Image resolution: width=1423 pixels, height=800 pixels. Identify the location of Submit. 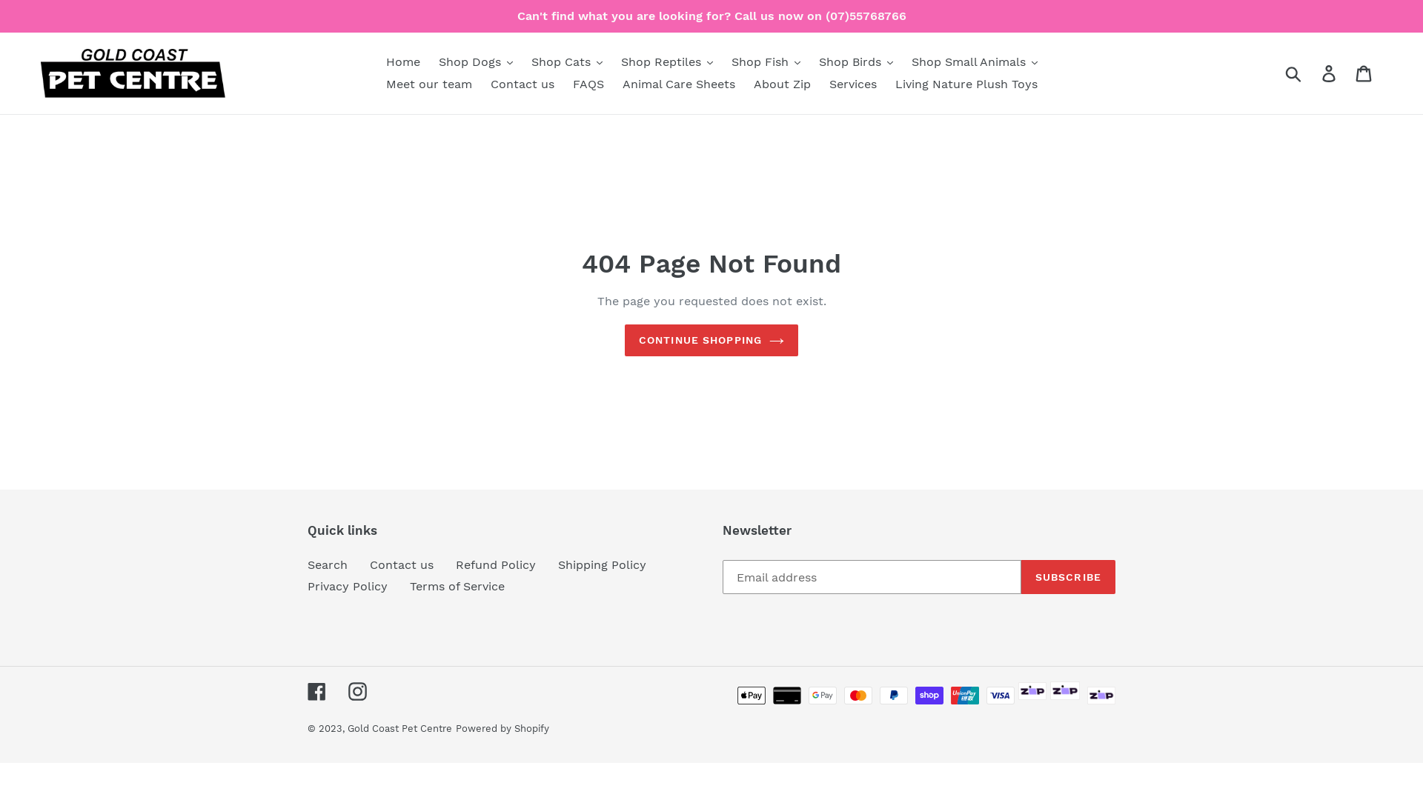
(1294, 73).